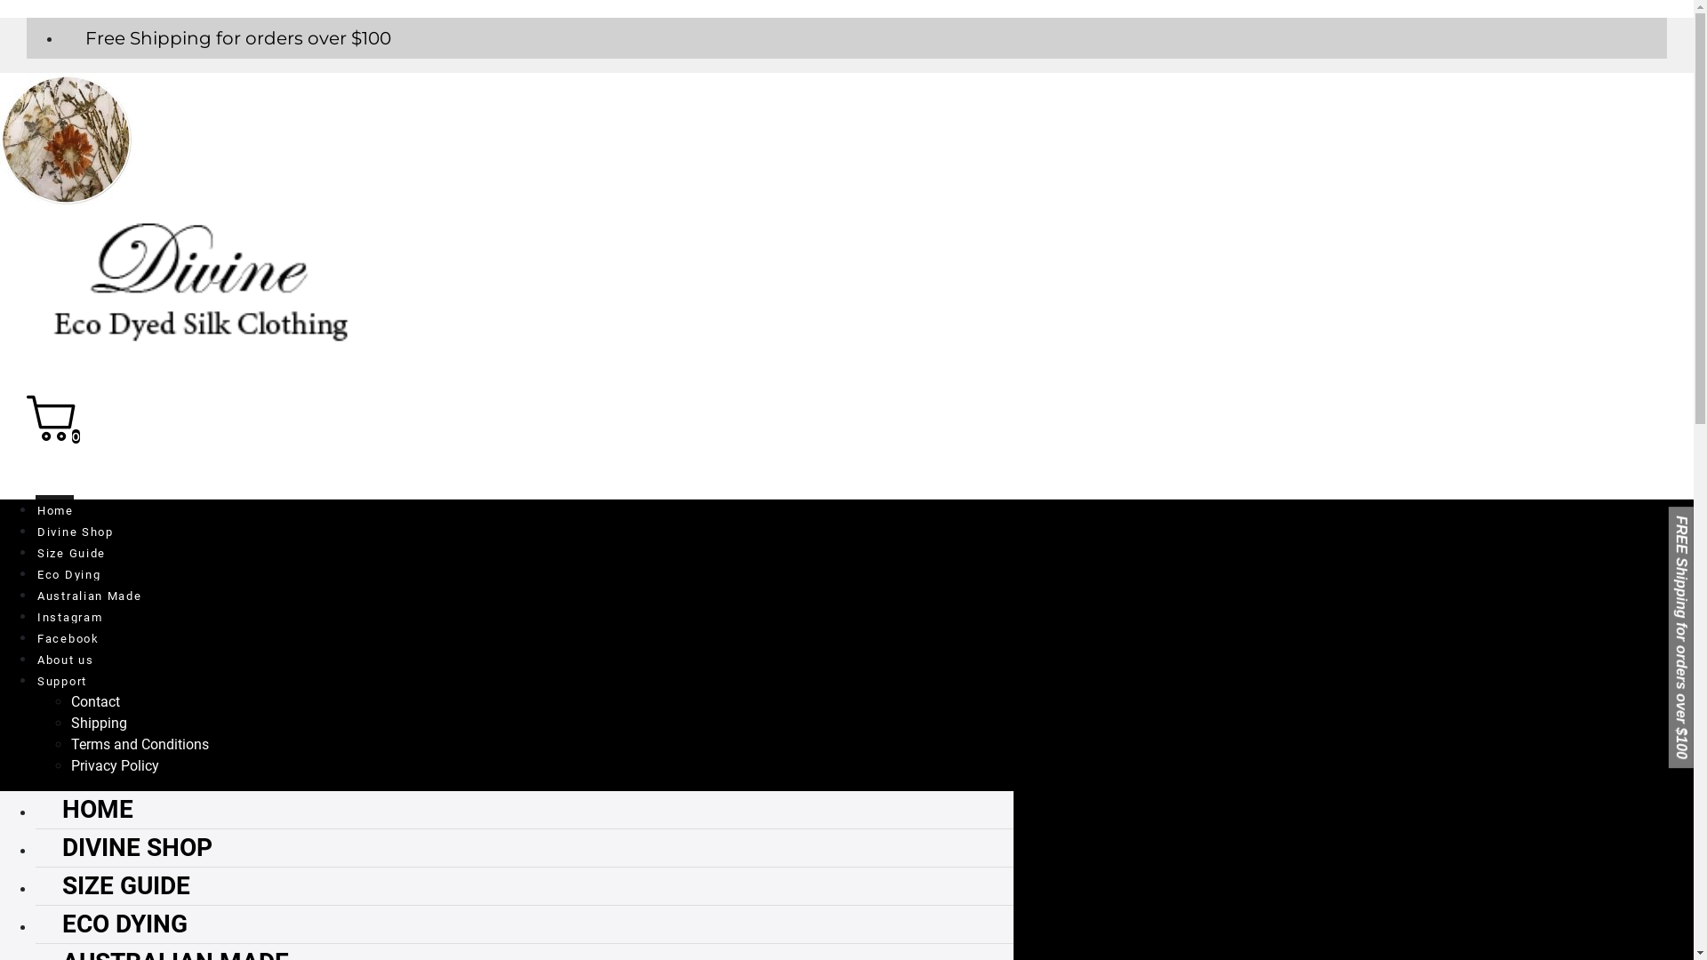  What do you see at coordinates (124, 848) in the screenshot?
I see `DIVINE SHOP` at bounding box center [124, 848].